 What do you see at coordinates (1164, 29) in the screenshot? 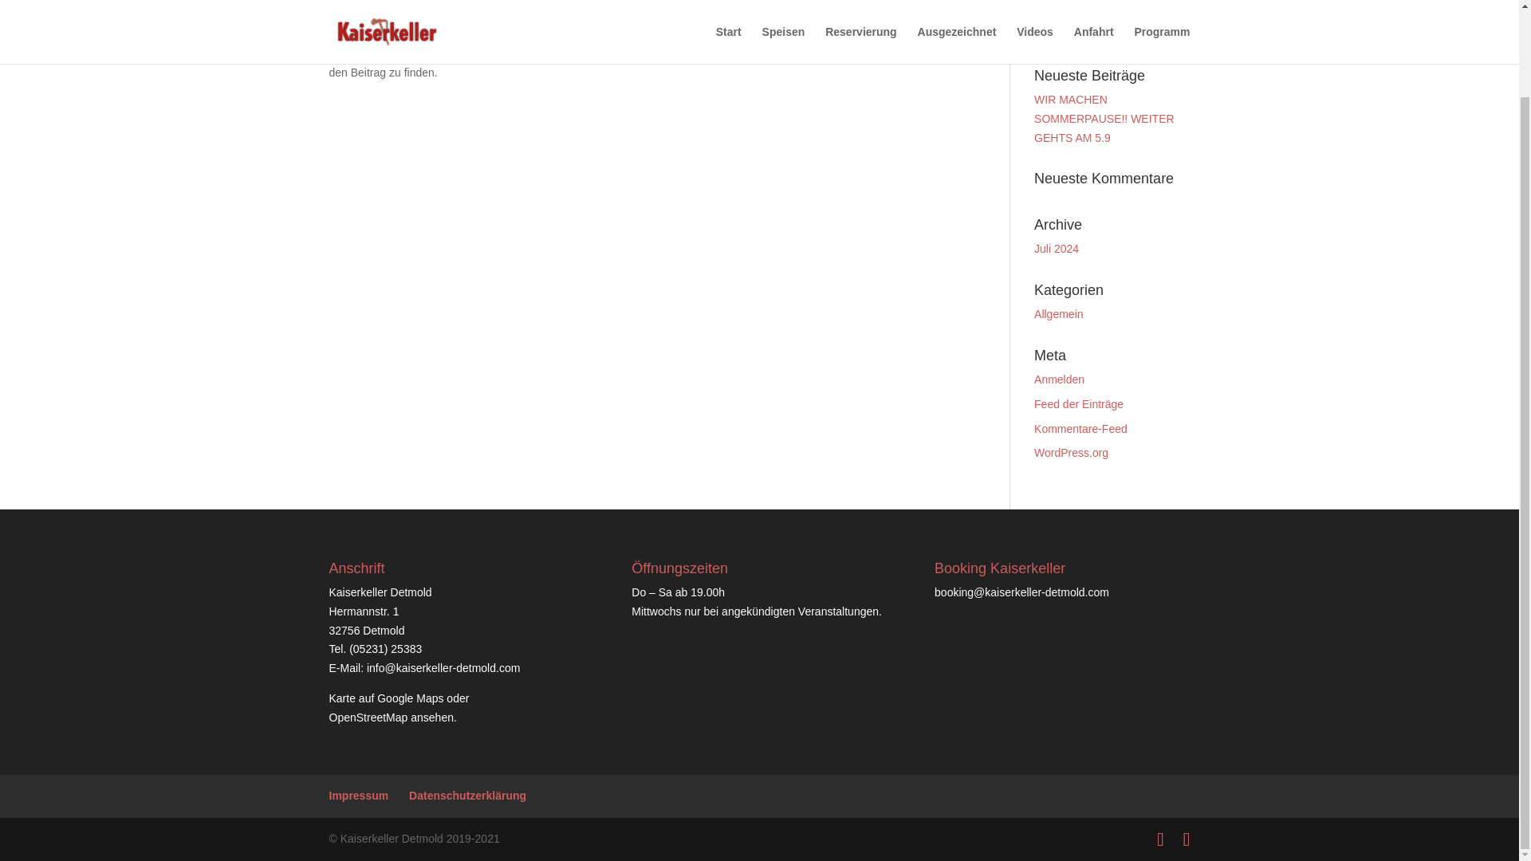
I see `Suche` at bounding box center [1164, 29].